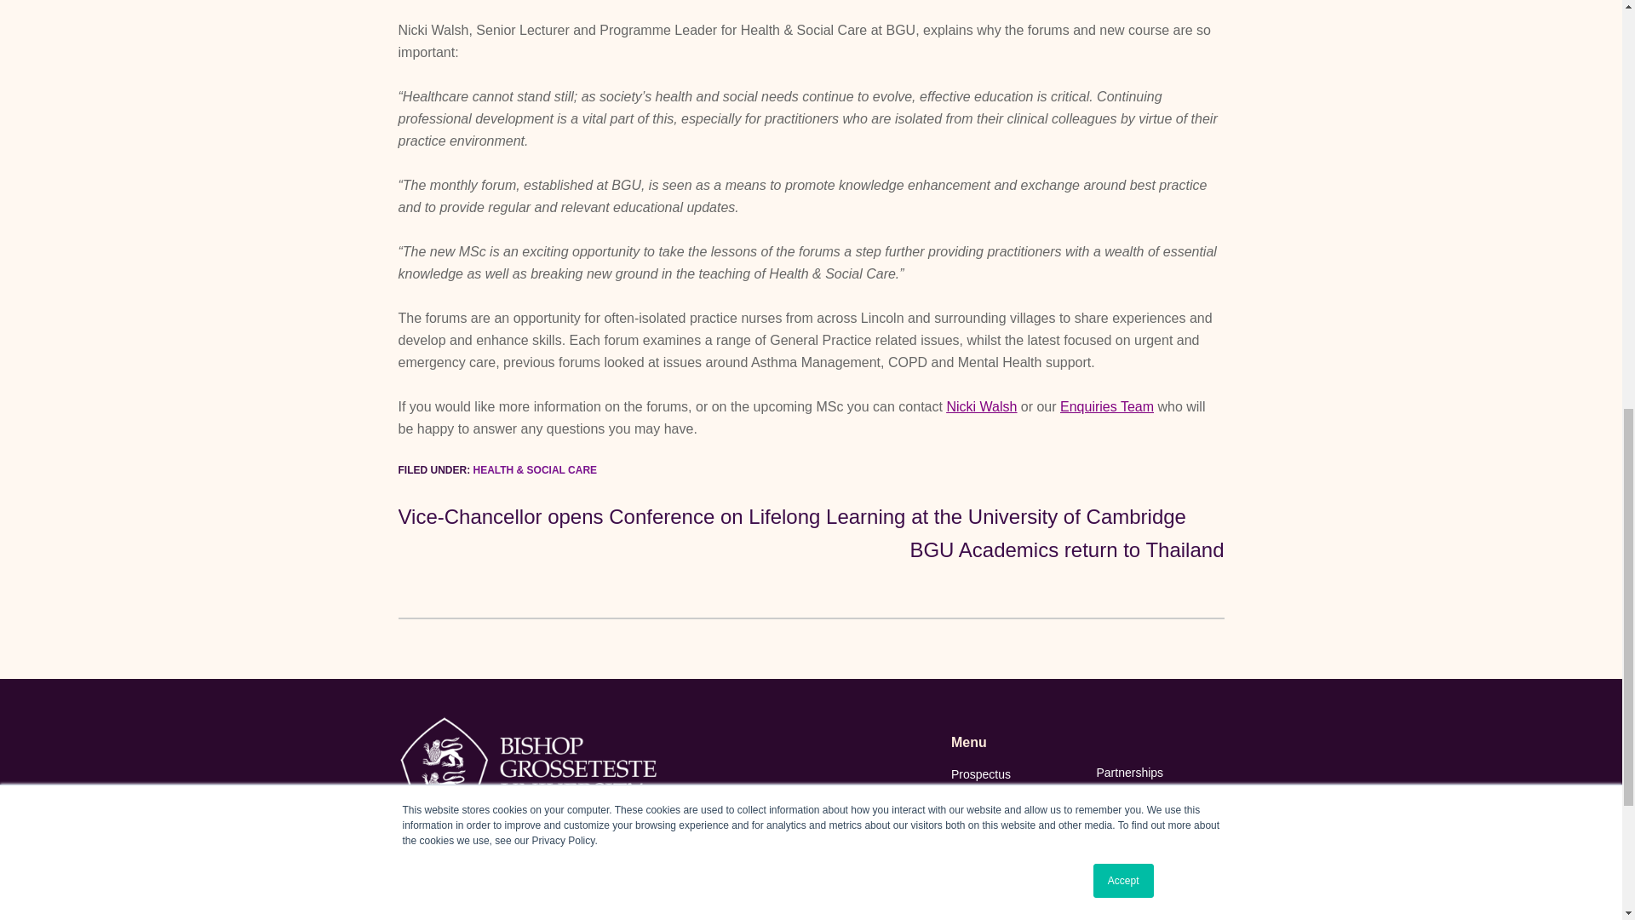 Image resolution: width=1635 pixels, height=920 pixels. What do you see at coordinates (1015, 888) in the screenshot?
I see `About BGU` at bounding box center [1015, 888].